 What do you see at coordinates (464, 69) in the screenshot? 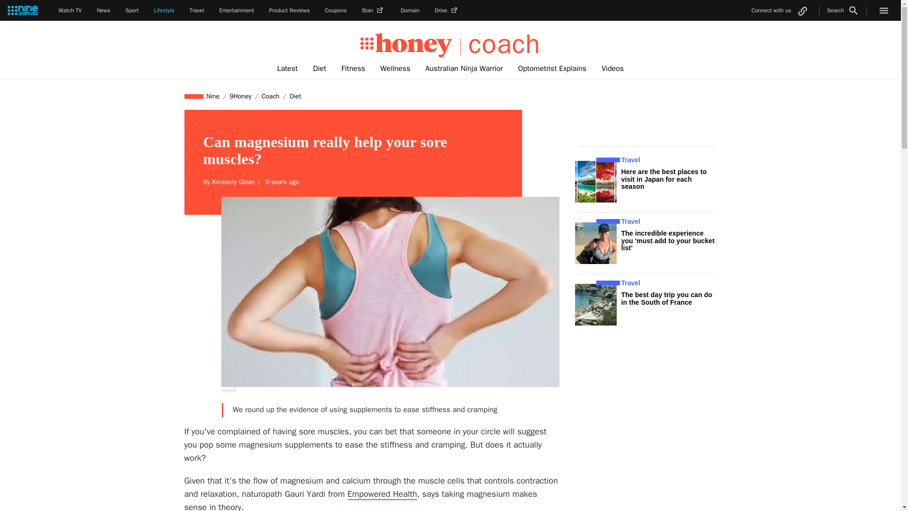
I see `Australian Ninja Warrior` at bounding box center [464, 69].